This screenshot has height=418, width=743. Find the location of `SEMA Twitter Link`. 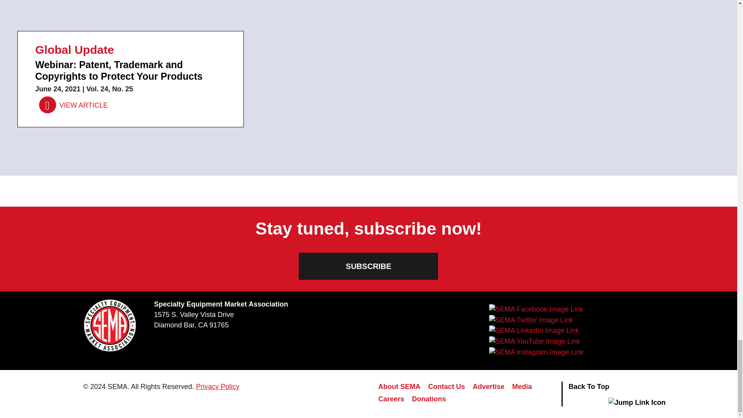

SEMA Twitter Link is located at coordinates (531, 320).